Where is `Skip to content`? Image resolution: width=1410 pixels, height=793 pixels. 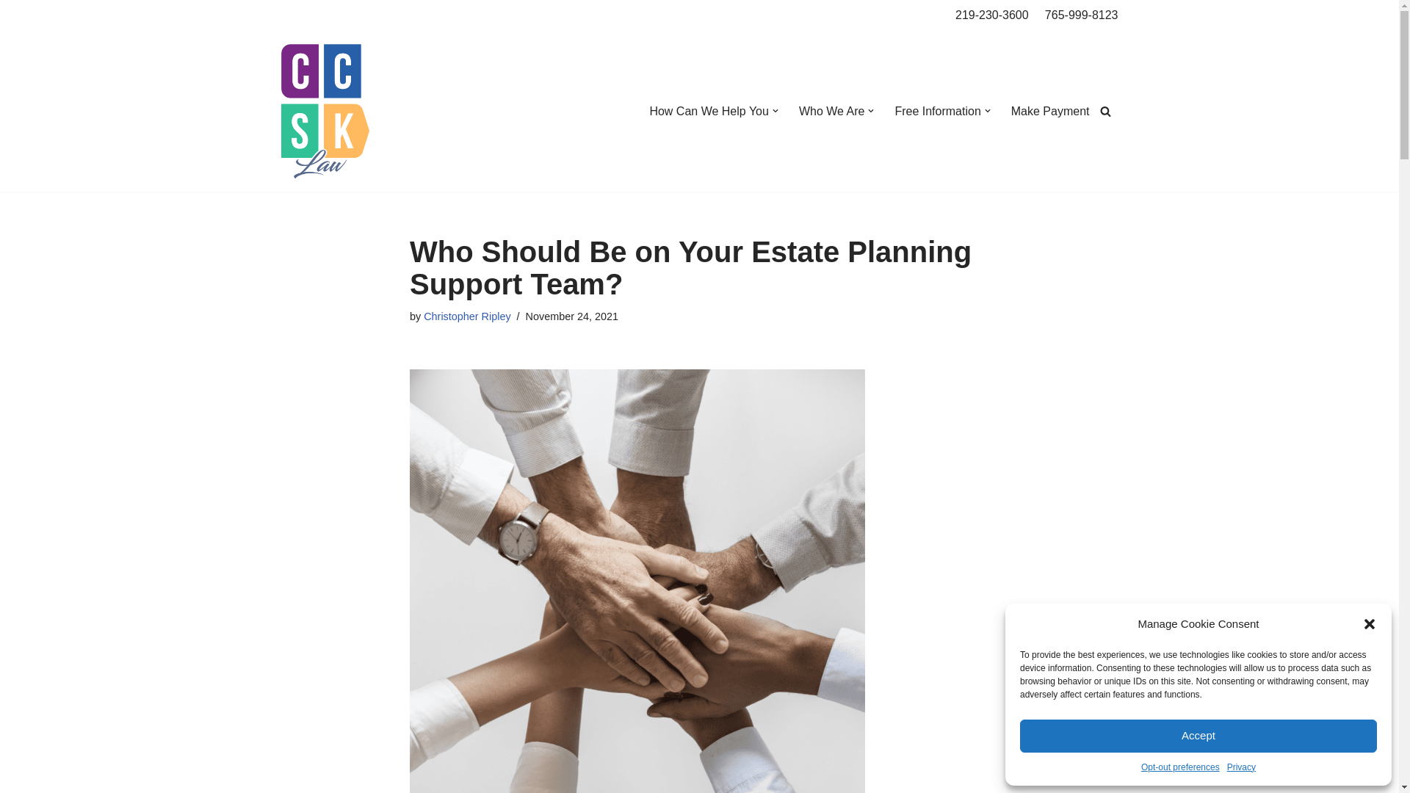 Skip to content is located at coordinates (11, 31).